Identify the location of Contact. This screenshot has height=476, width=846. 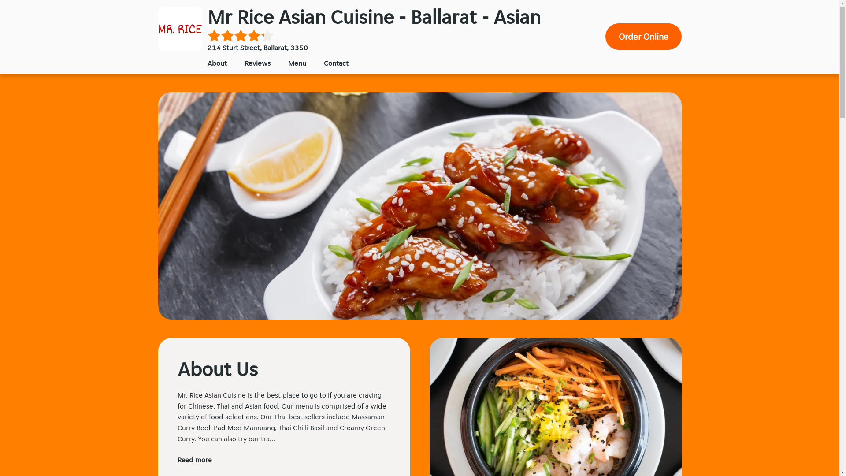
(336, 63).